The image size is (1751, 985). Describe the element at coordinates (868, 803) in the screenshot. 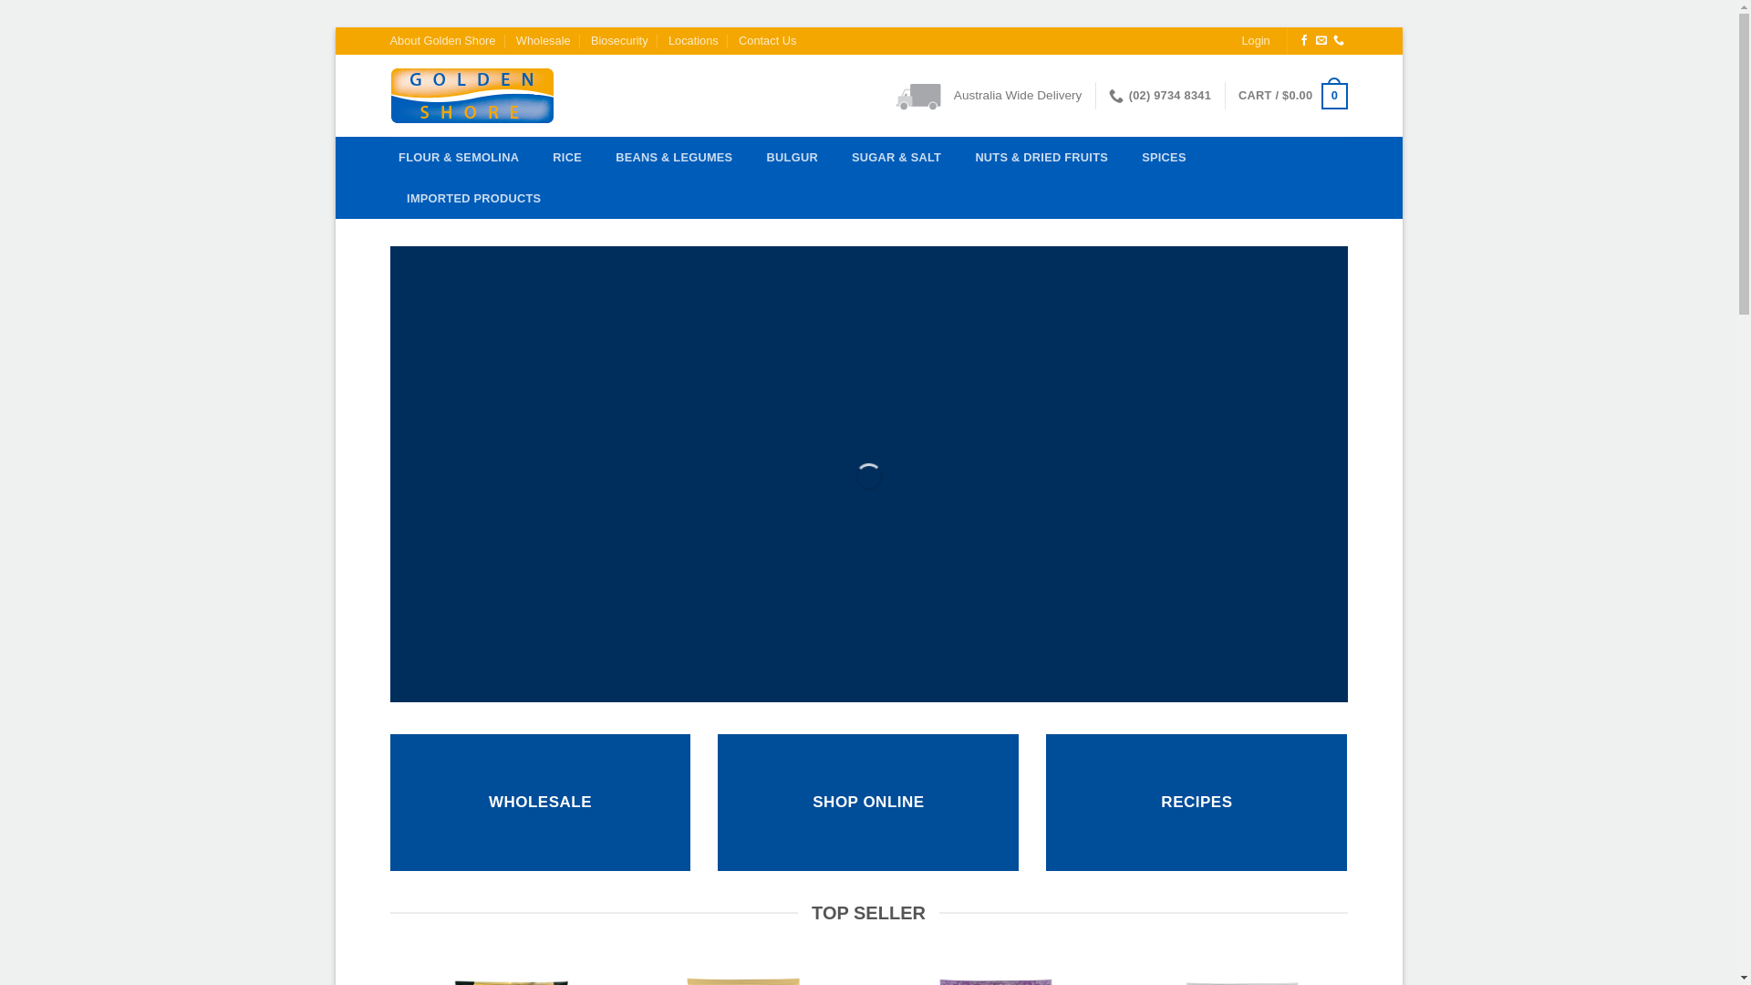

I see `SHOP ONLINE` at that location.